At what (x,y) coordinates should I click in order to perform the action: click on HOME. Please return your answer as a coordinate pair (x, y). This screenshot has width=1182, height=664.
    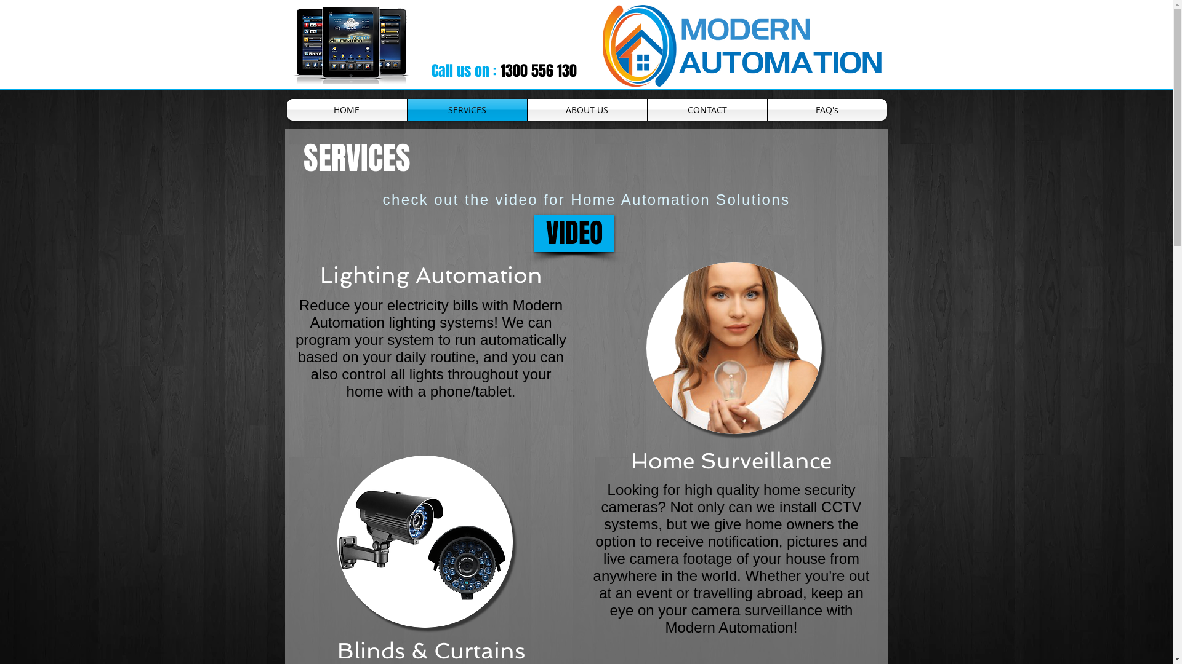
    Looking at the image, I should click on (347, 109).